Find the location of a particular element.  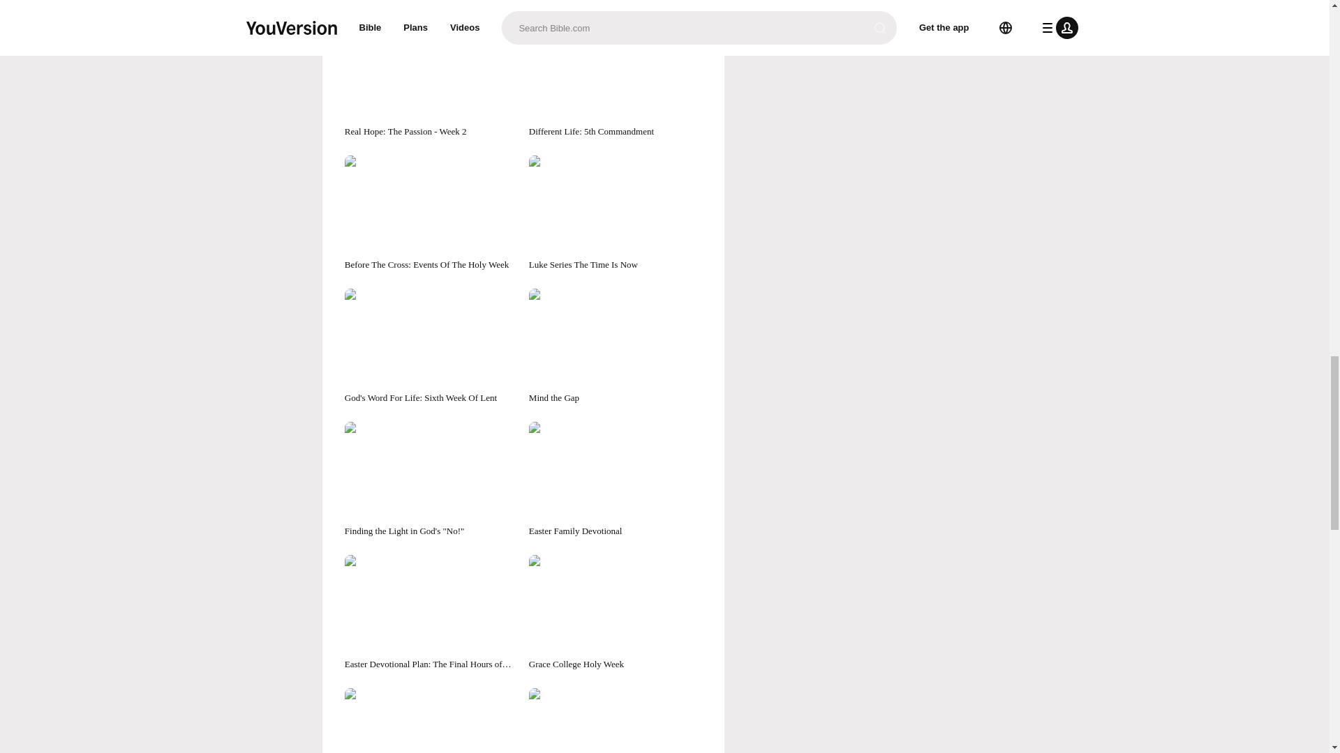

Luke Series The Time Is Now is located at coordinates (616, 213).